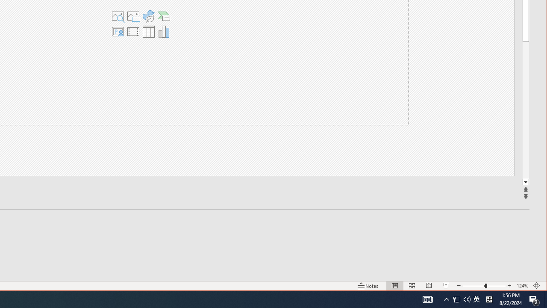  I want to click on Insert a SmartArt Graphic, so click(164, 16).